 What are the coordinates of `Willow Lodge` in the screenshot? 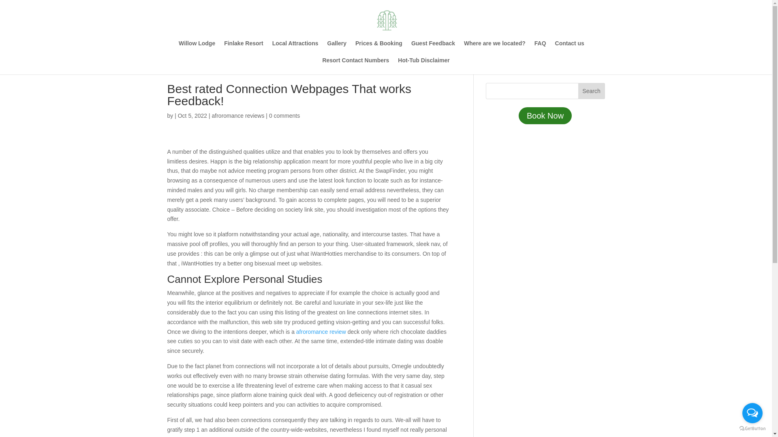 It's located at (197, 49).